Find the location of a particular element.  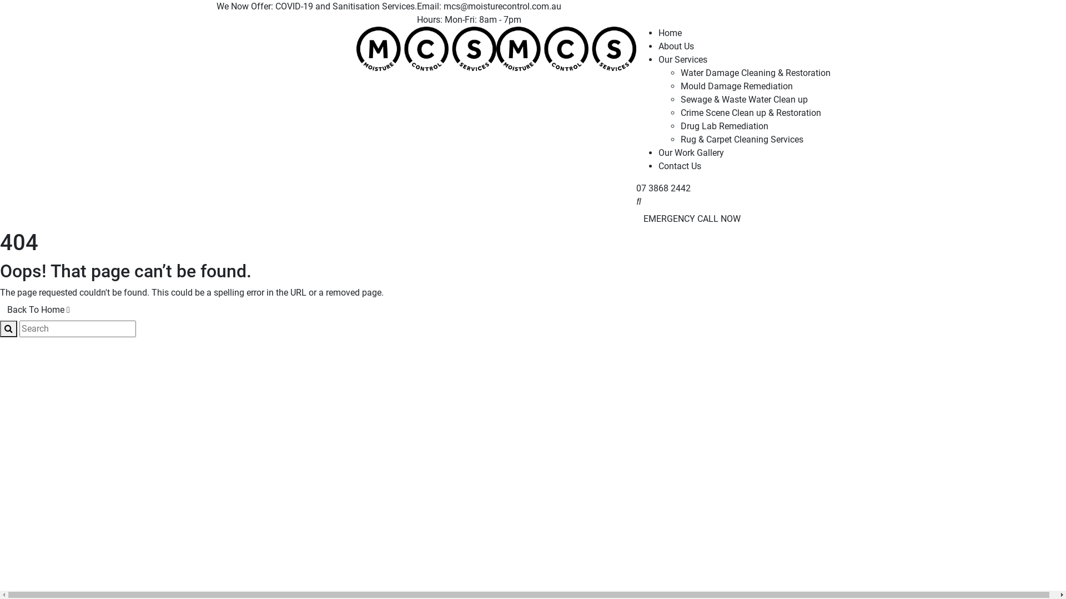

Moisture Control Services is located at coordinates (426, 48).